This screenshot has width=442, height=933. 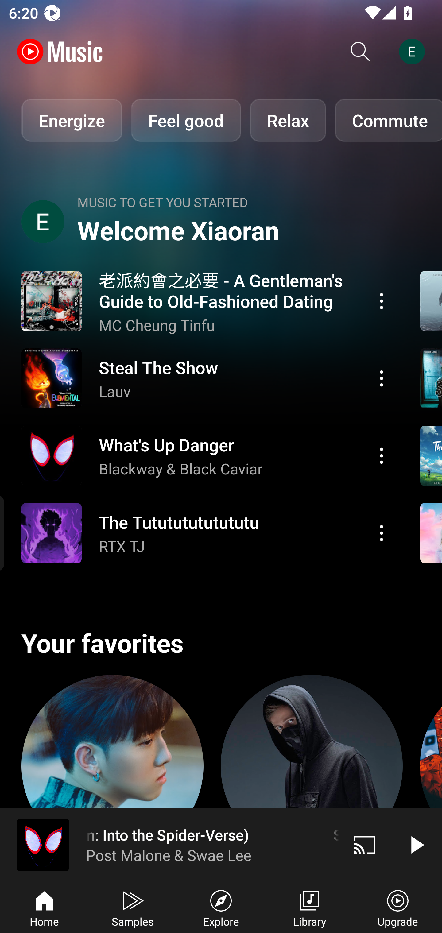 What do you see at coordinates (398, 907) in the screenshot?
I see `Upgrade` at bounding box center [398, 907].